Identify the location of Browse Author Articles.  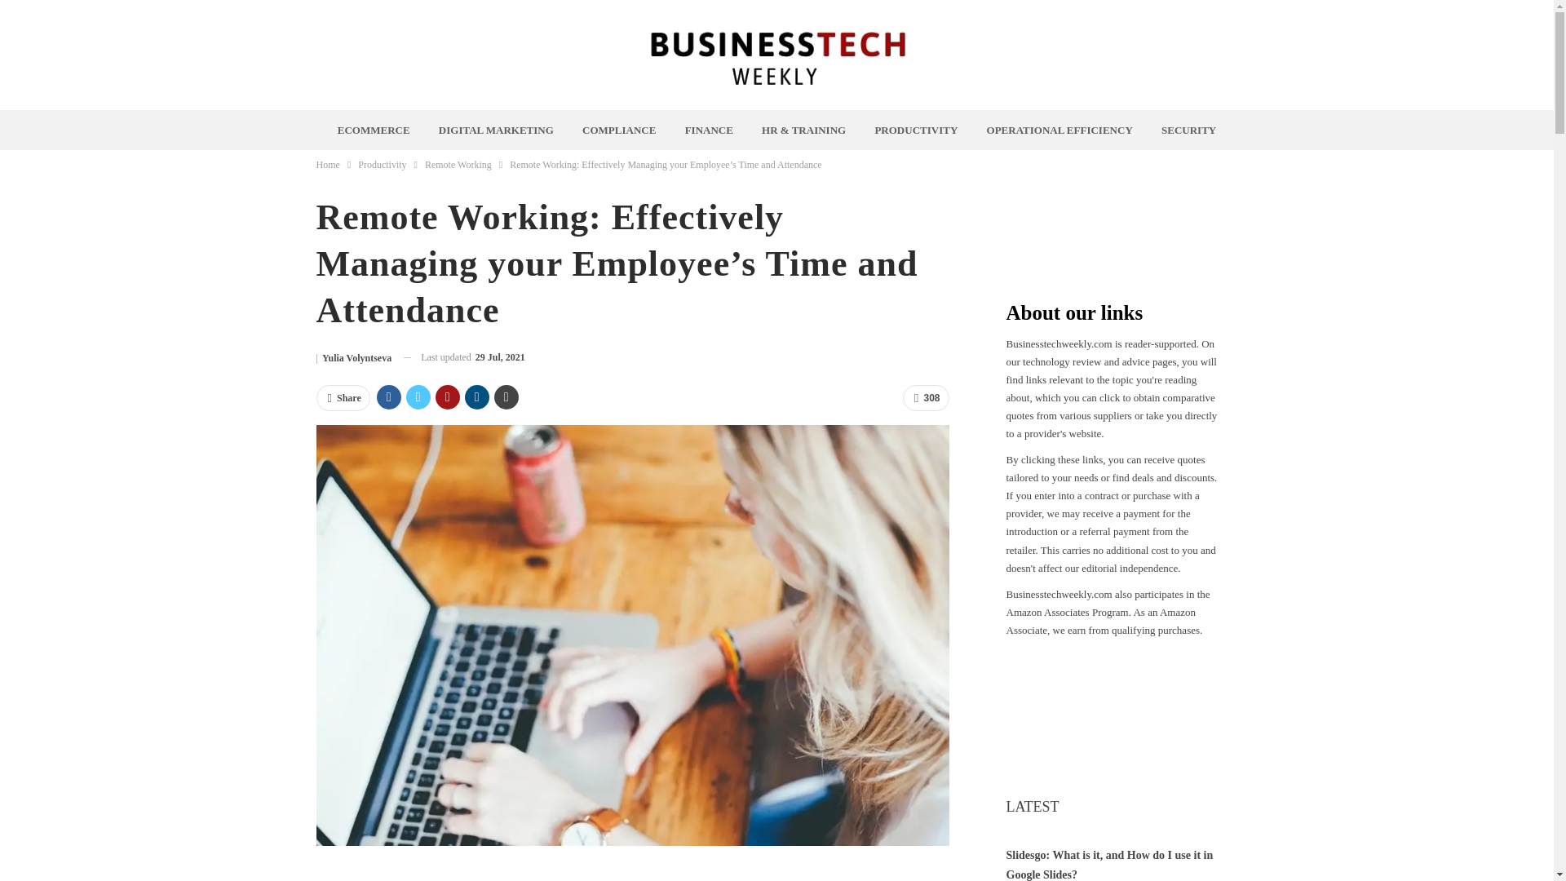
(354, 357).